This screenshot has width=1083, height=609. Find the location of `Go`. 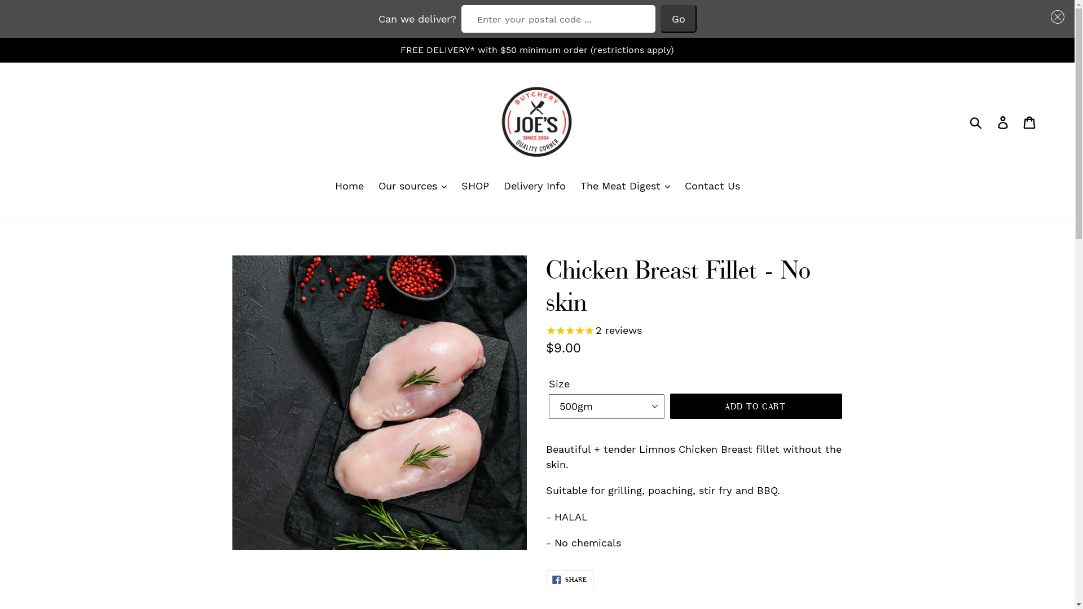

Go is located at coordinates (678, 19).